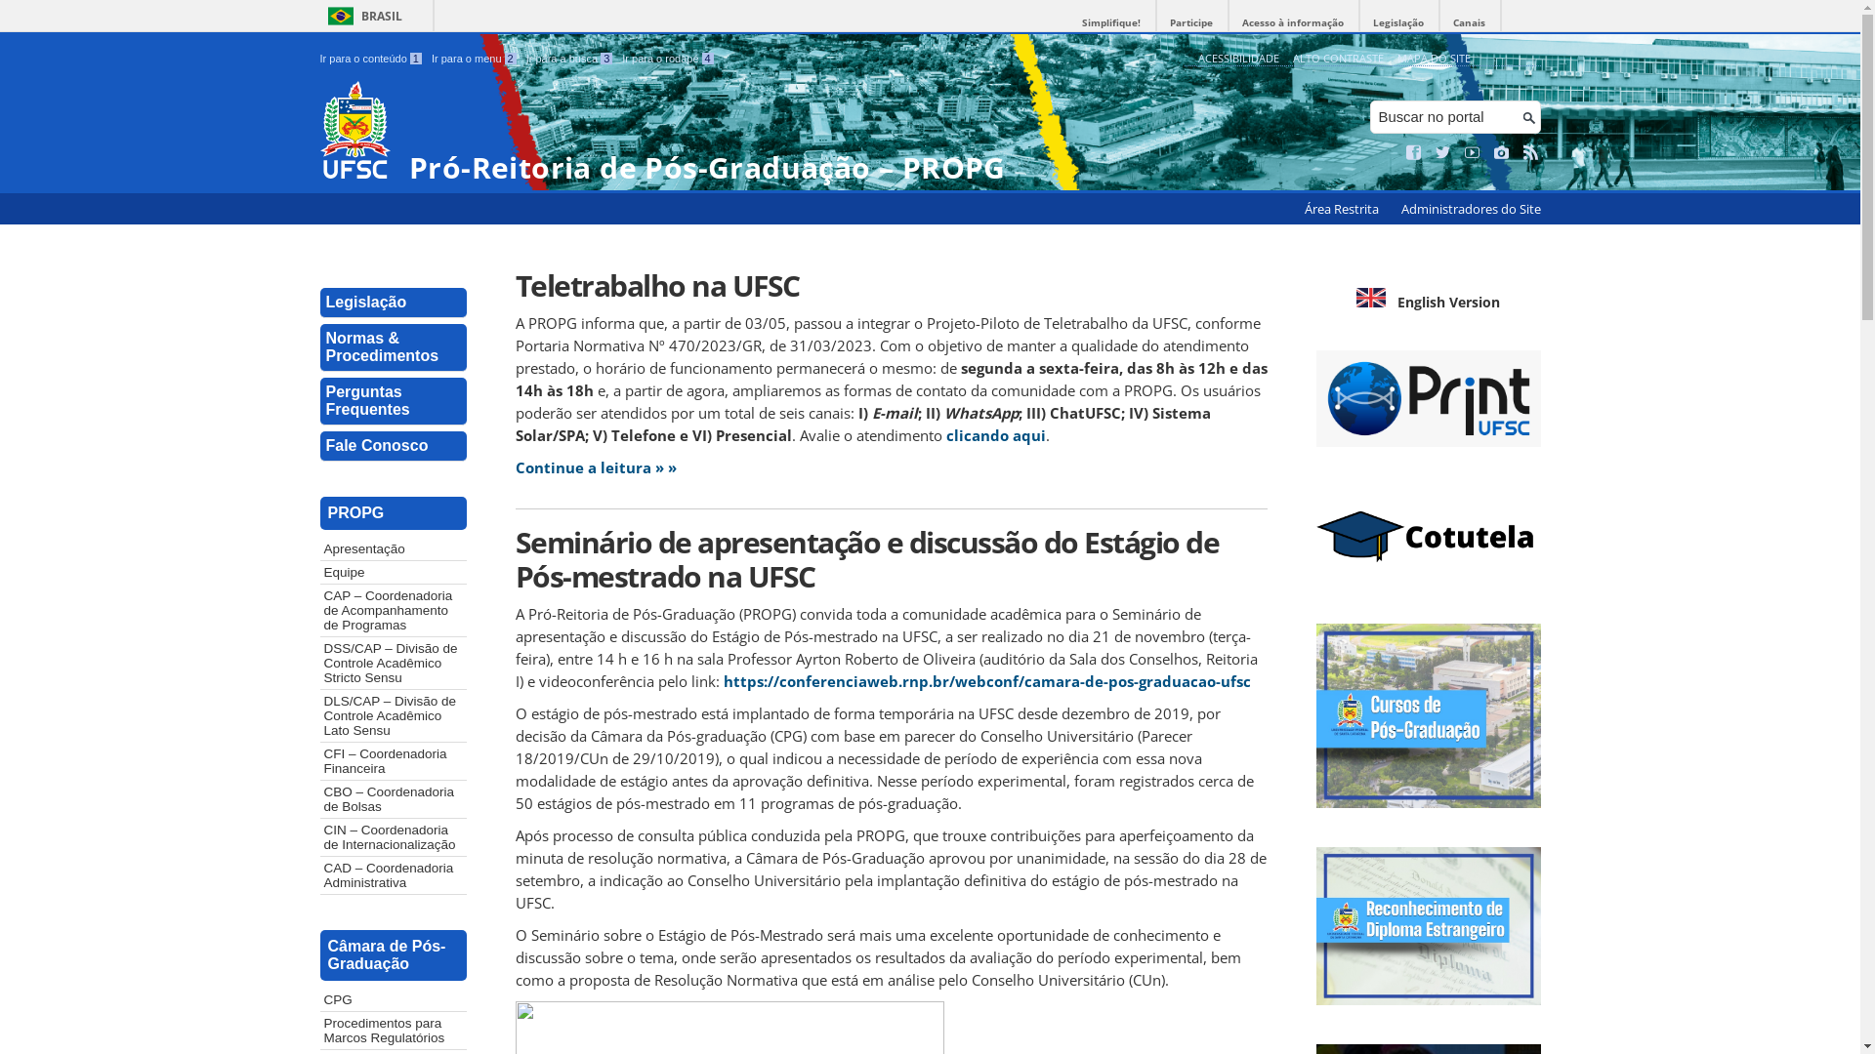 Image resolution: width=1875 pixels, height=1054 pixels. What do you see at coordinates (892, 285) in the screenshot?
I see `Teletrabalho na UFSC` at bounding box center [892, 285].